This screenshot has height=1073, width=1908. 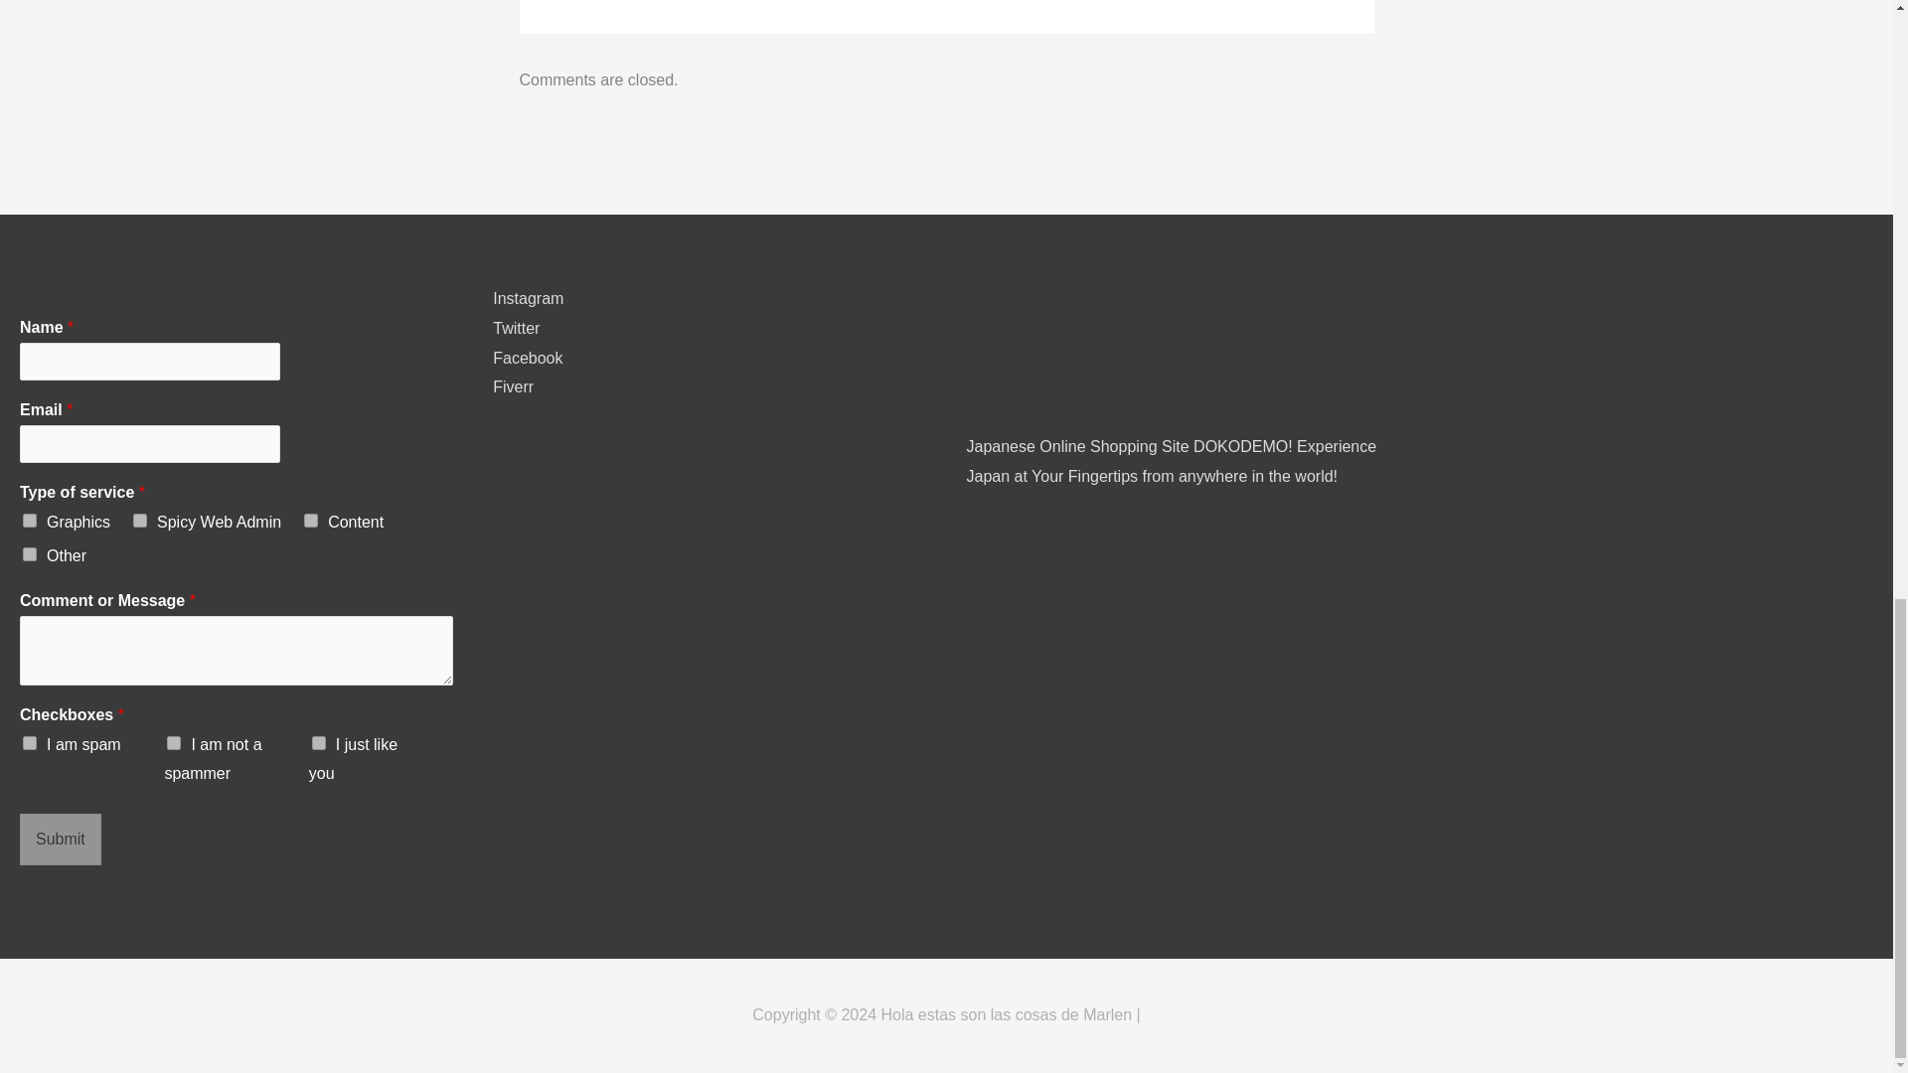 What do you see at coordinates (527, 358) in the screenshot?
I see `Facebook` at bounding box center [527, 358].